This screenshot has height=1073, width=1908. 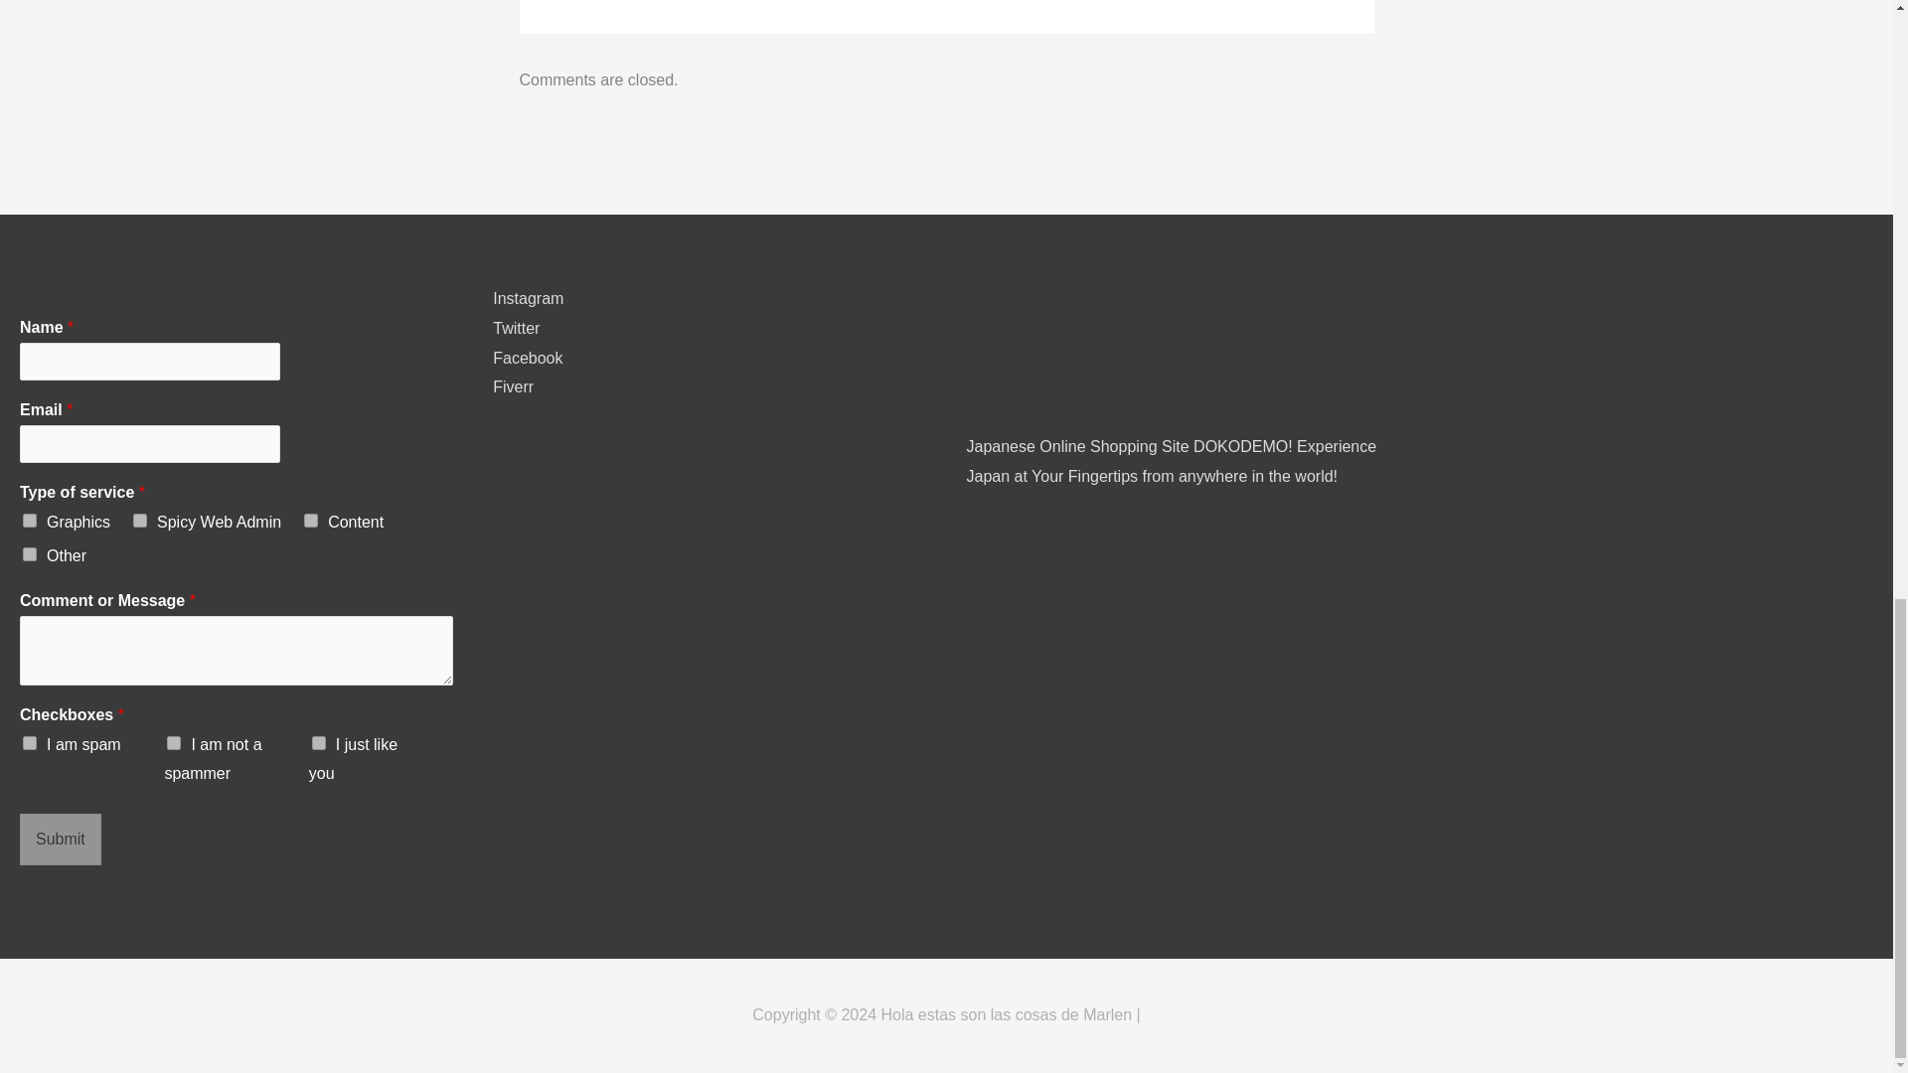 What do you see at coordinates (527, 358) in the screenshot?
I see `Facebook` at bounding box center [527, 358].